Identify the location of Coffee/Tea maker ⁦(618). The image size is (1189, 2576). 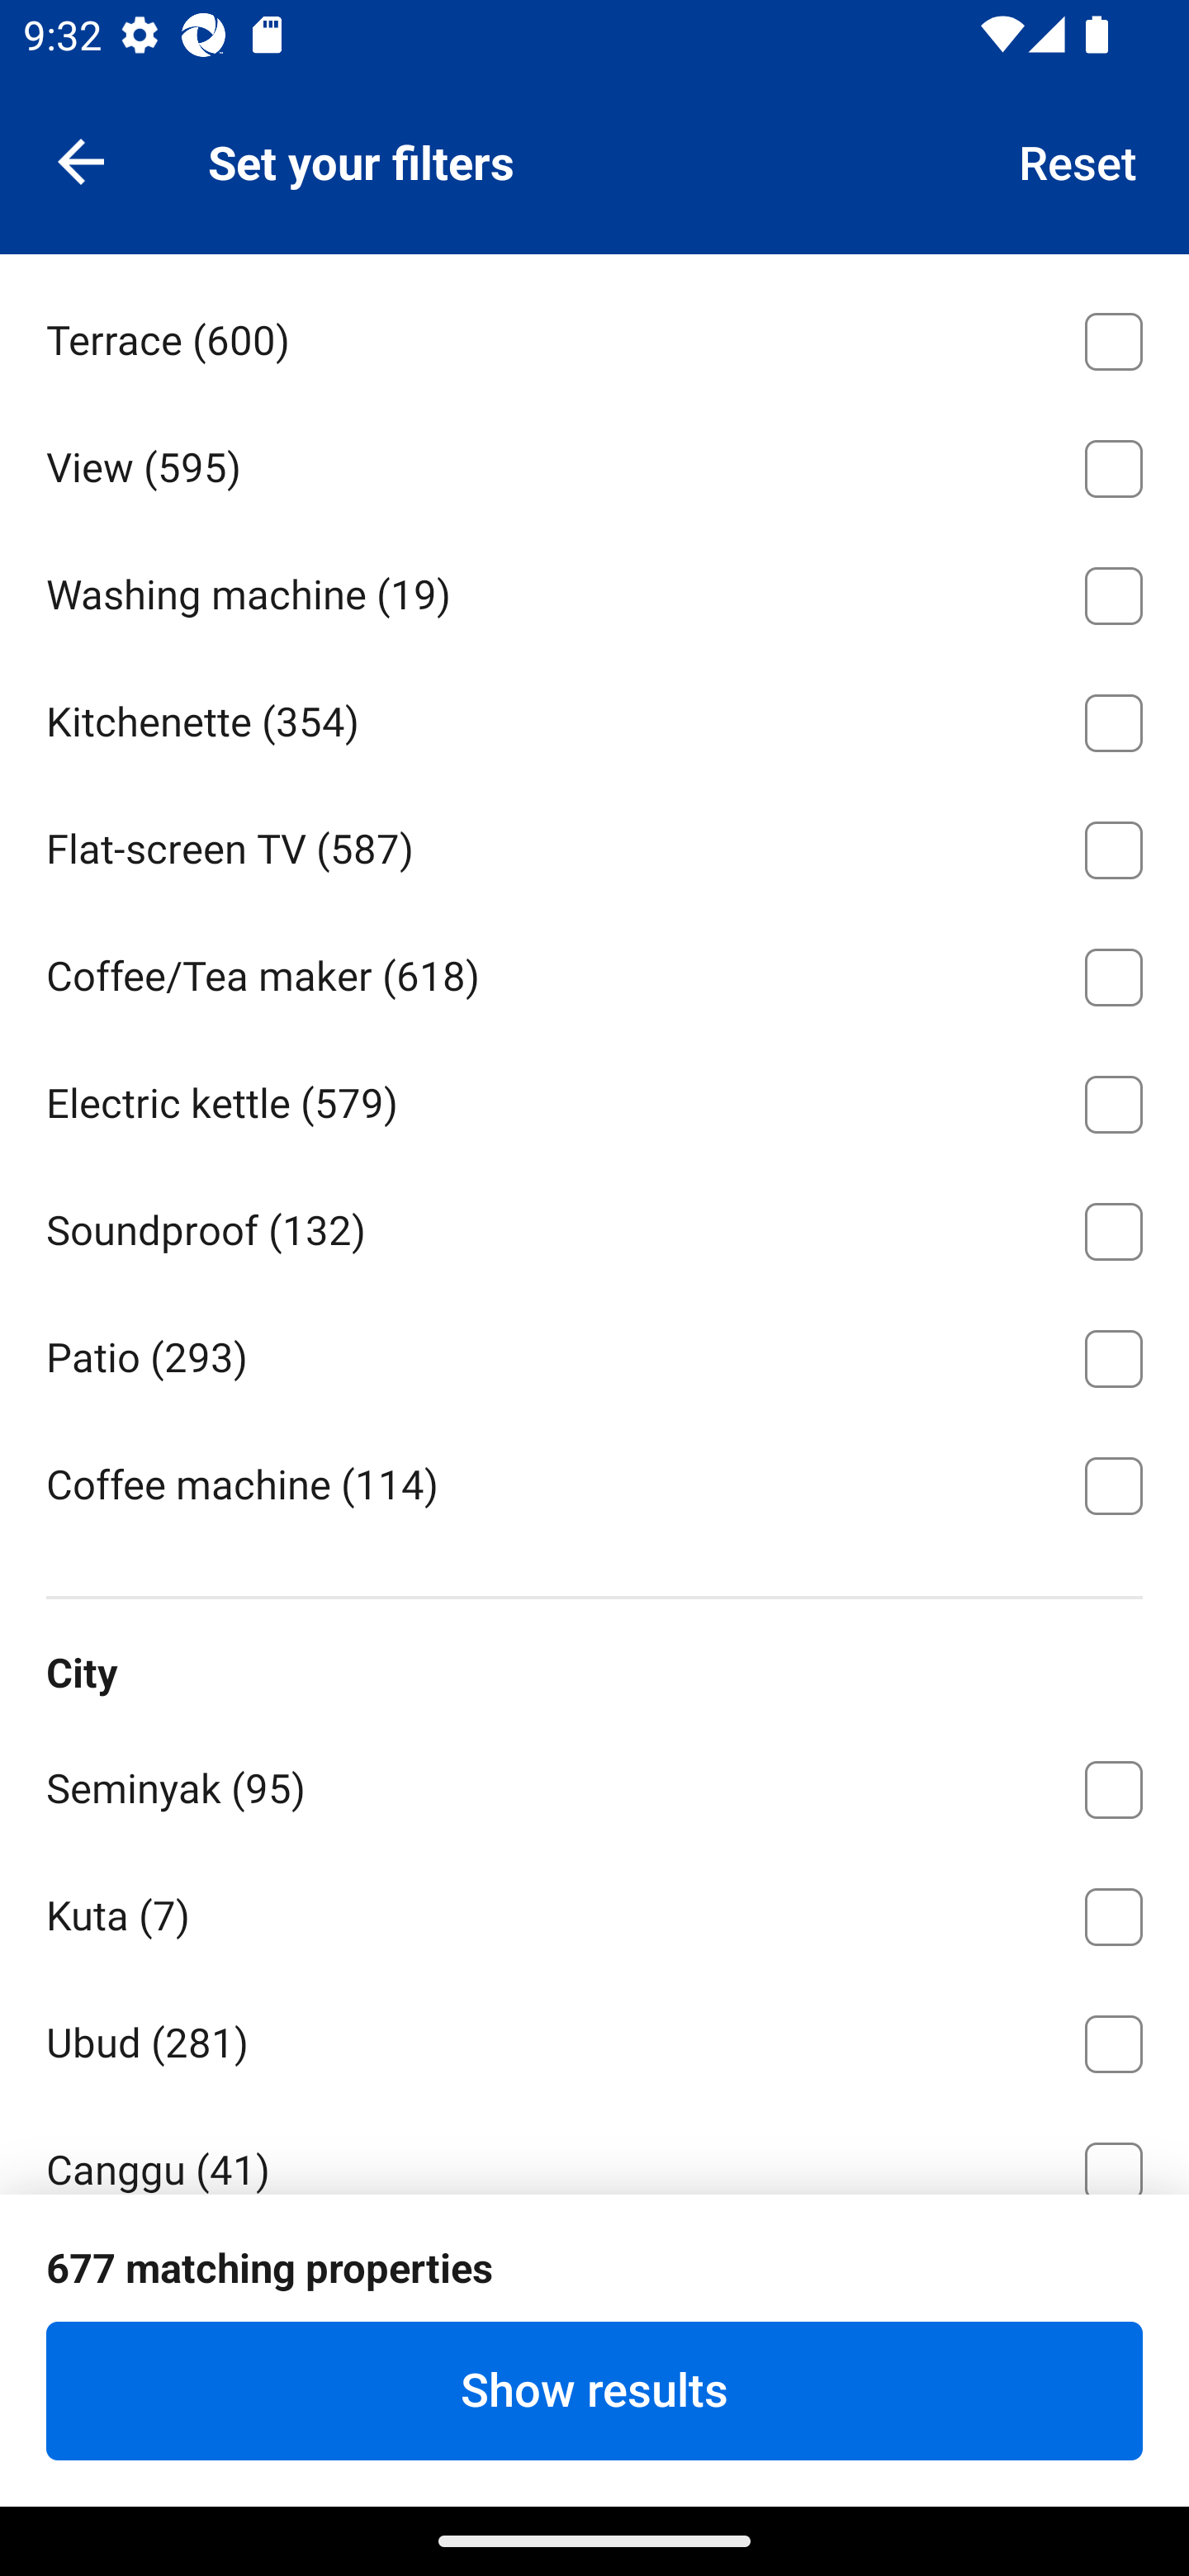
(594, 973).